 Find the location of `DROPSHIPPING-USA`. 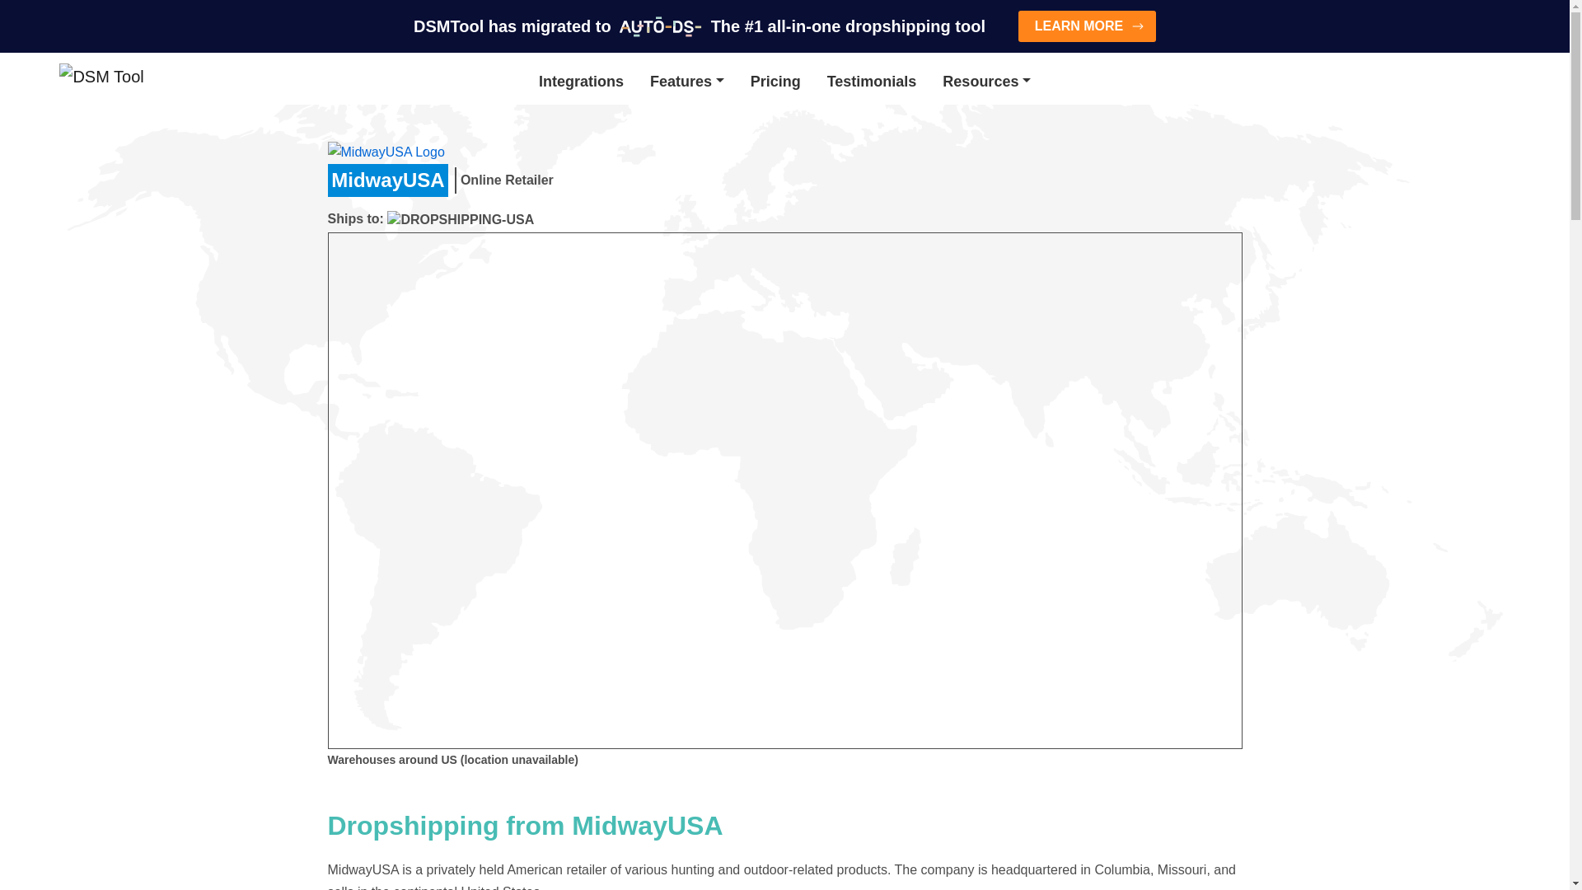

DROPSHIPPING-USA is located at coordinates (461, 219).